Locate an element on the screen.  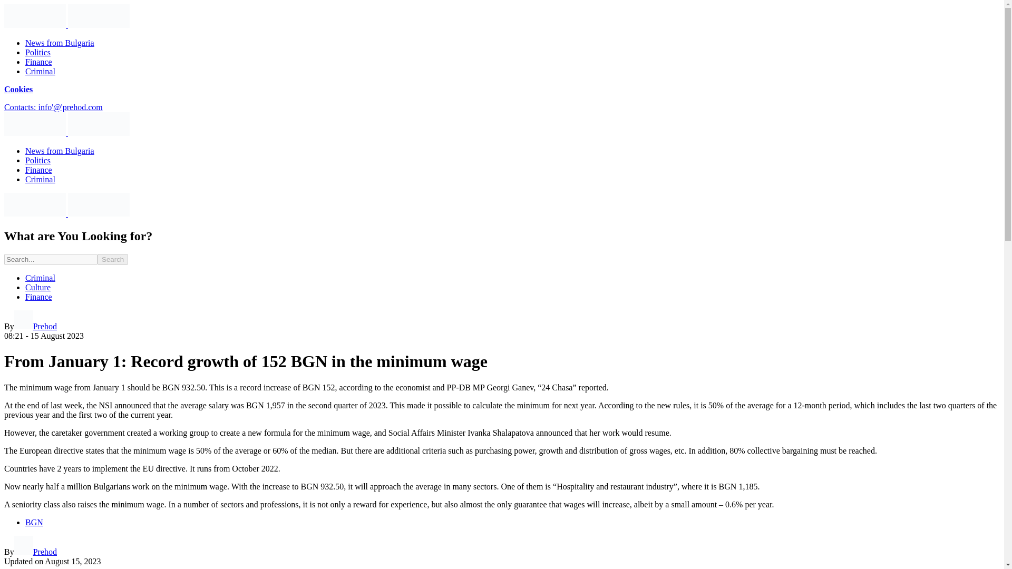
Criminal is located at coordinates (40, 278).